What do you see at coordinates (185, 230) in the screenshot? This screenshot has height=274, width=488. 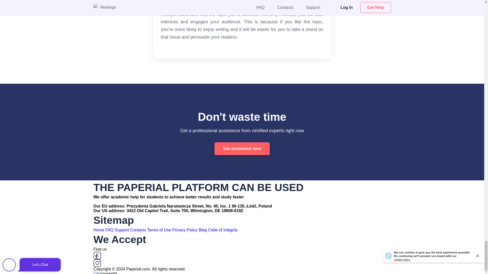 I see `Privacy Policy` at bounding box center [185, 230].